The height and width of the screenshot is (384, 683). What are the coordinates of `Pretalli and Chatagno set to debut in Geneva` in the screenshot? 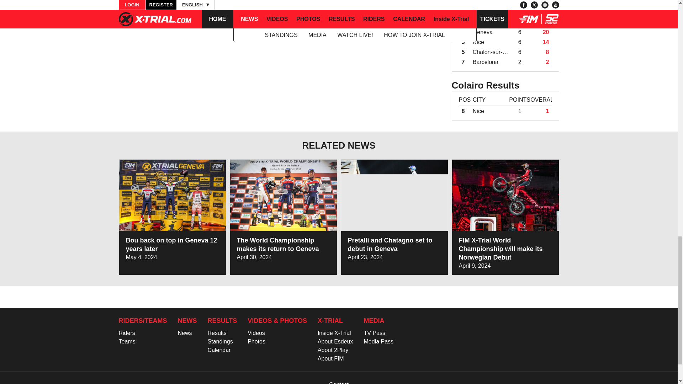 It's located at (390, 245).